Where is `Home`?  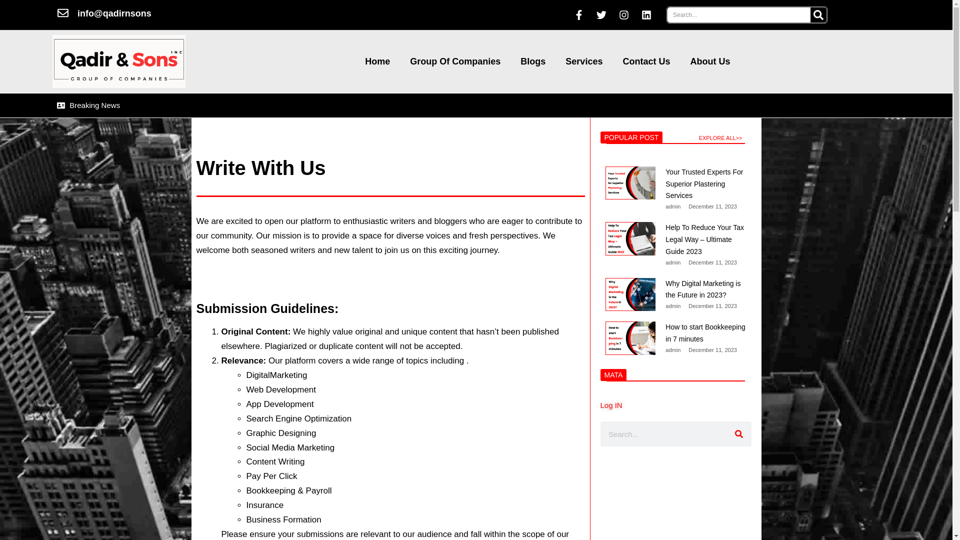 Home is located at coordinates (377, 61).